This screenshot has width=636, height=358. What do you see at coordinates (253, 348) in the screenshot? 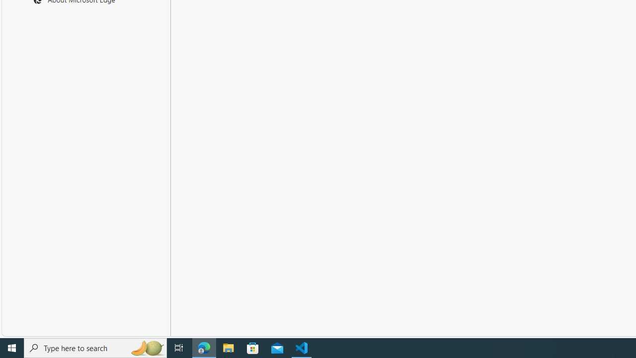
I see `Microsoft Store` at bounding box center [253, 348].